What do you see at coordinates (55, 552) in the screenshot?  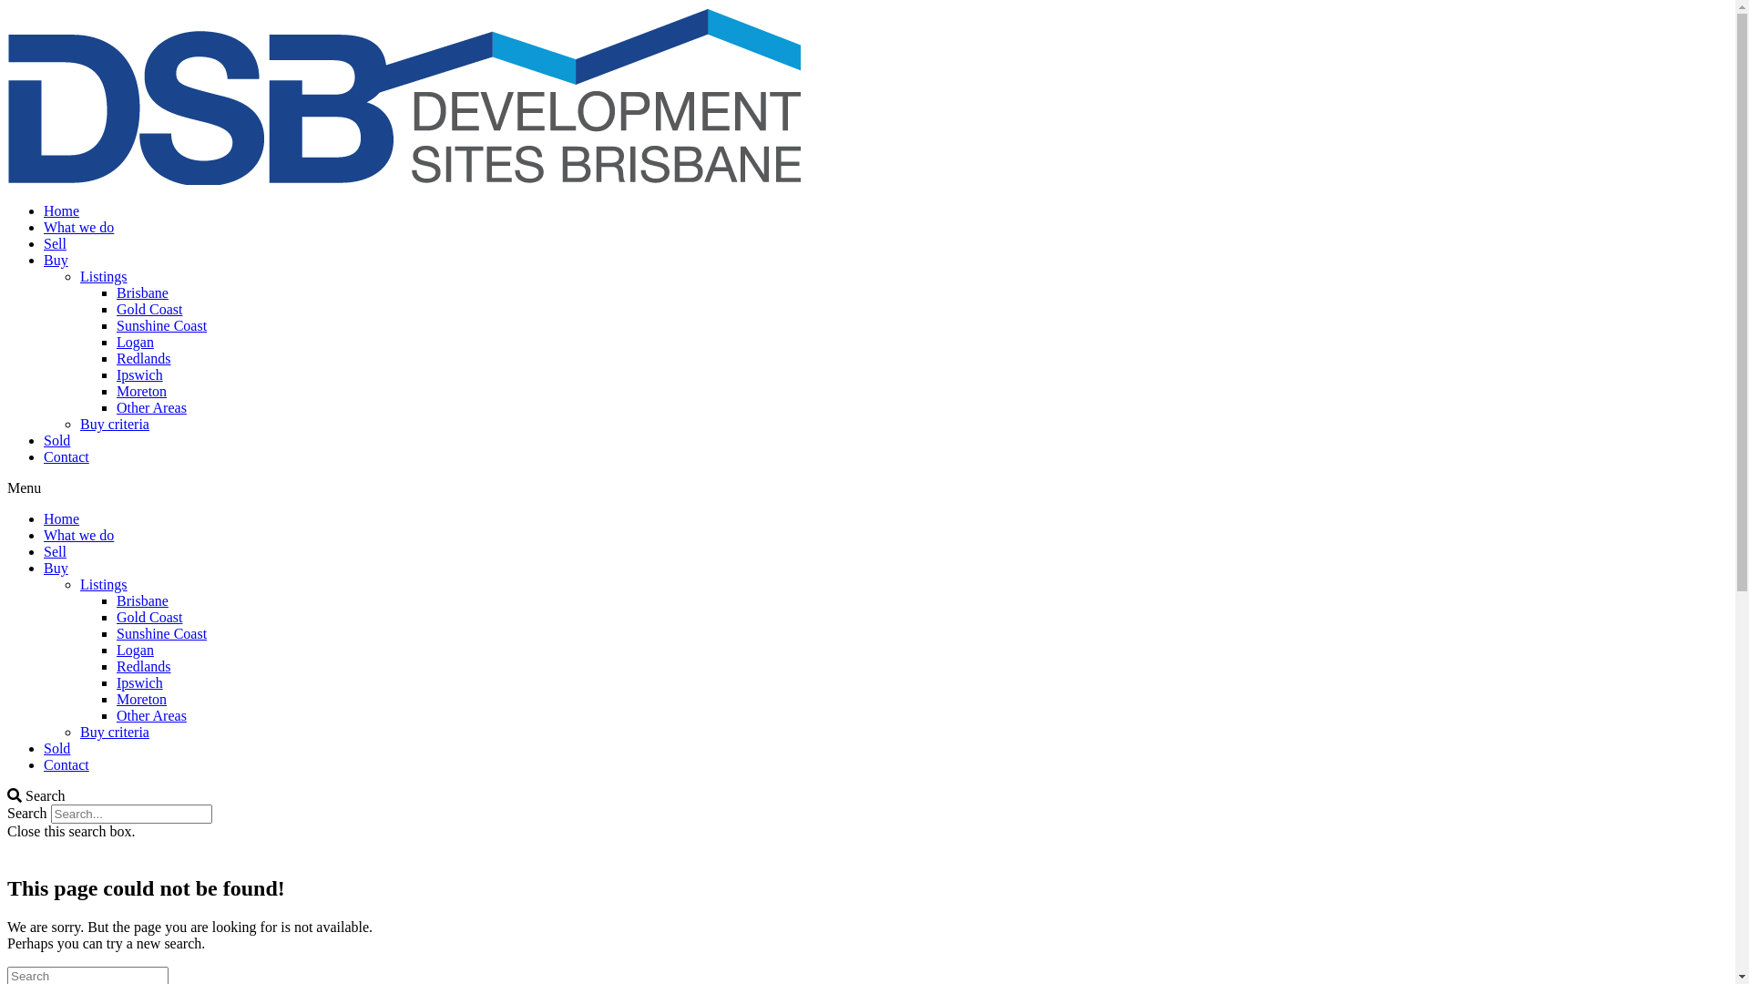 I see `Sell` at bounding box center [55, 552].